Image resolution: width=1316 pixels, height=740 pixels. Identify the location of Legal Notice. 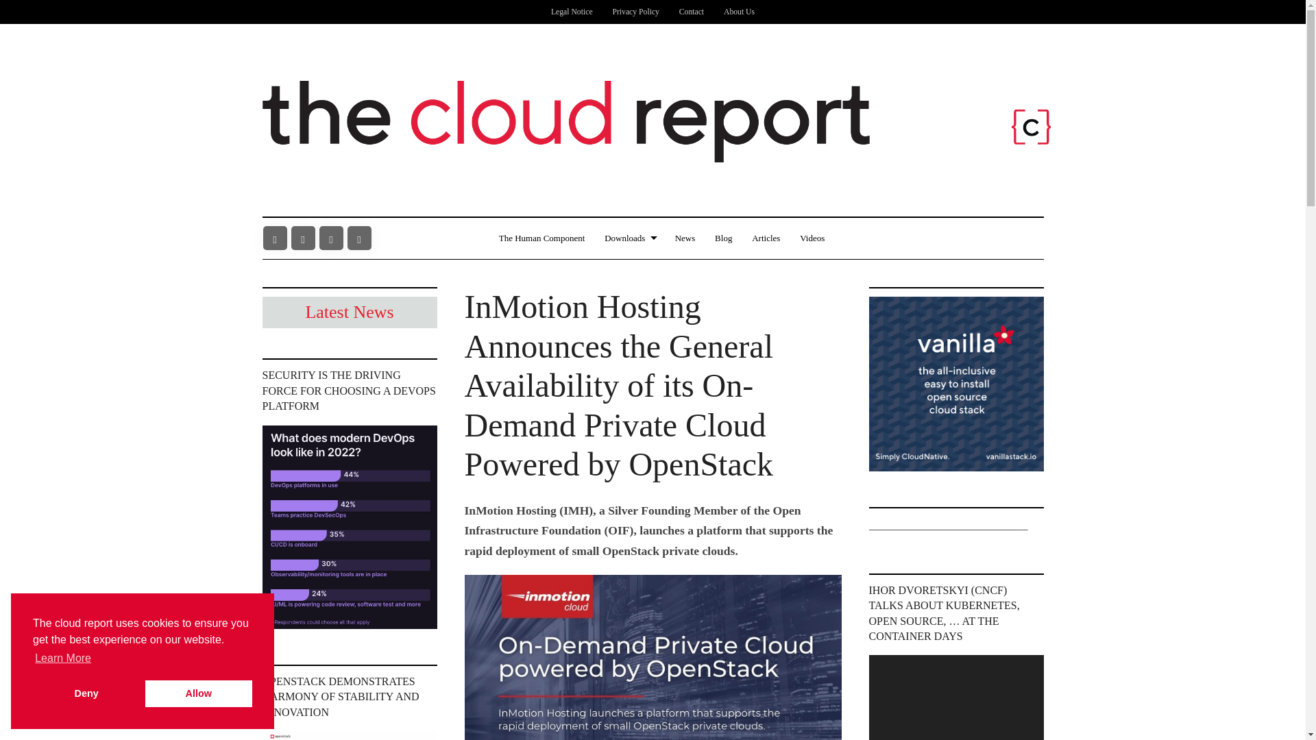
(572, 12).